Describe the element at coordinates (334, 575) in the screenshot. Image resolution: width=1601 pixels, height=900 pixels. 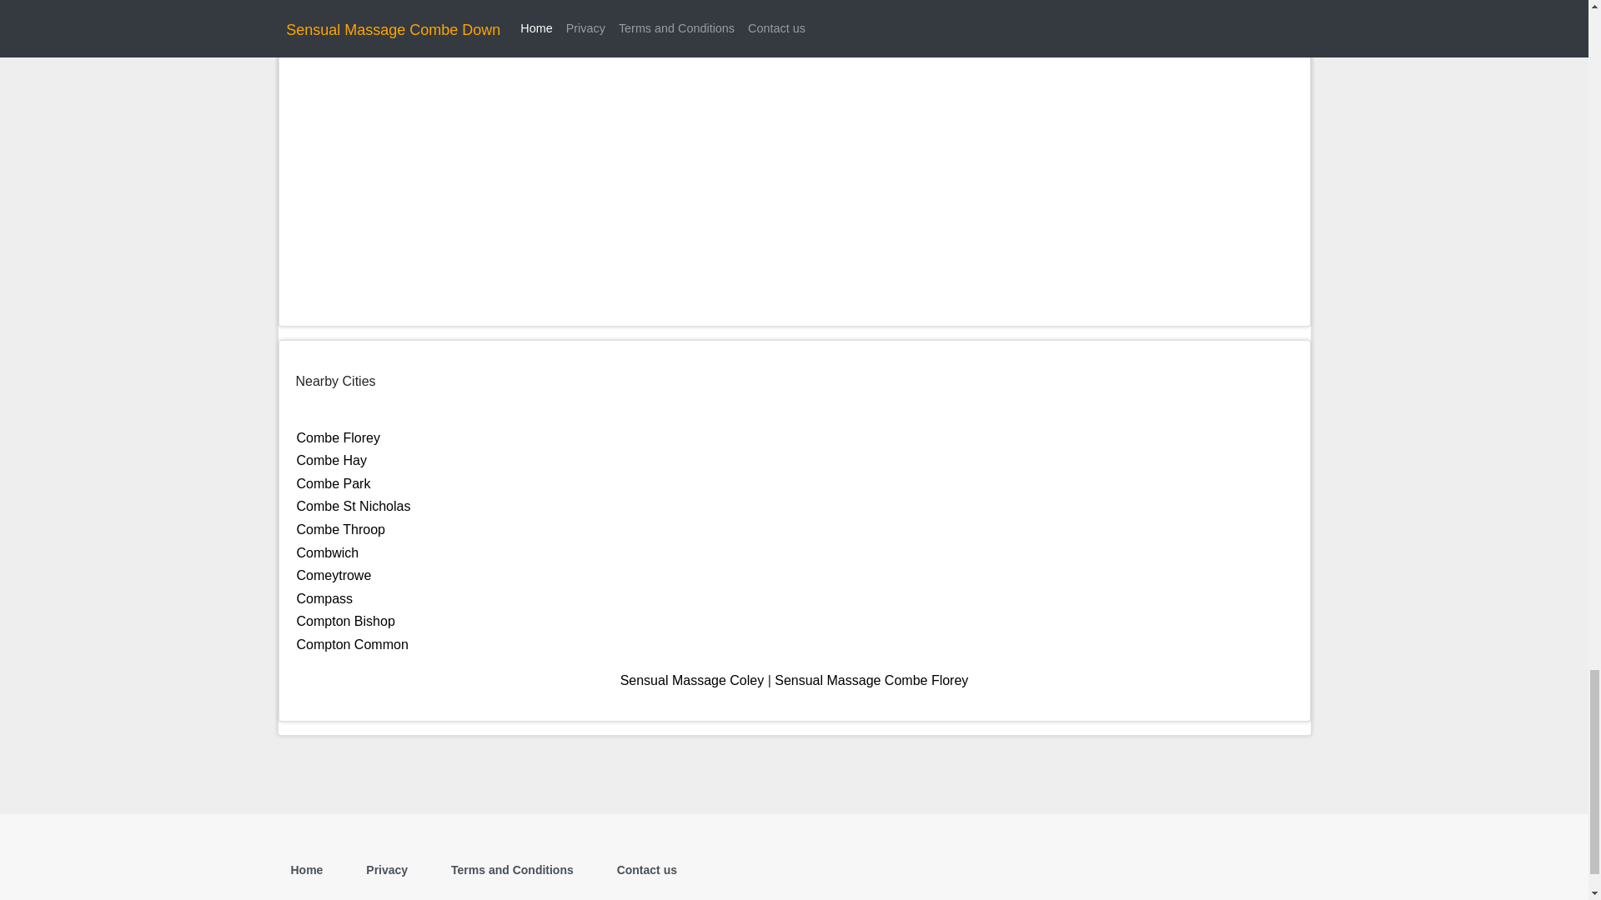
I see `Comeytrowe` at that location.